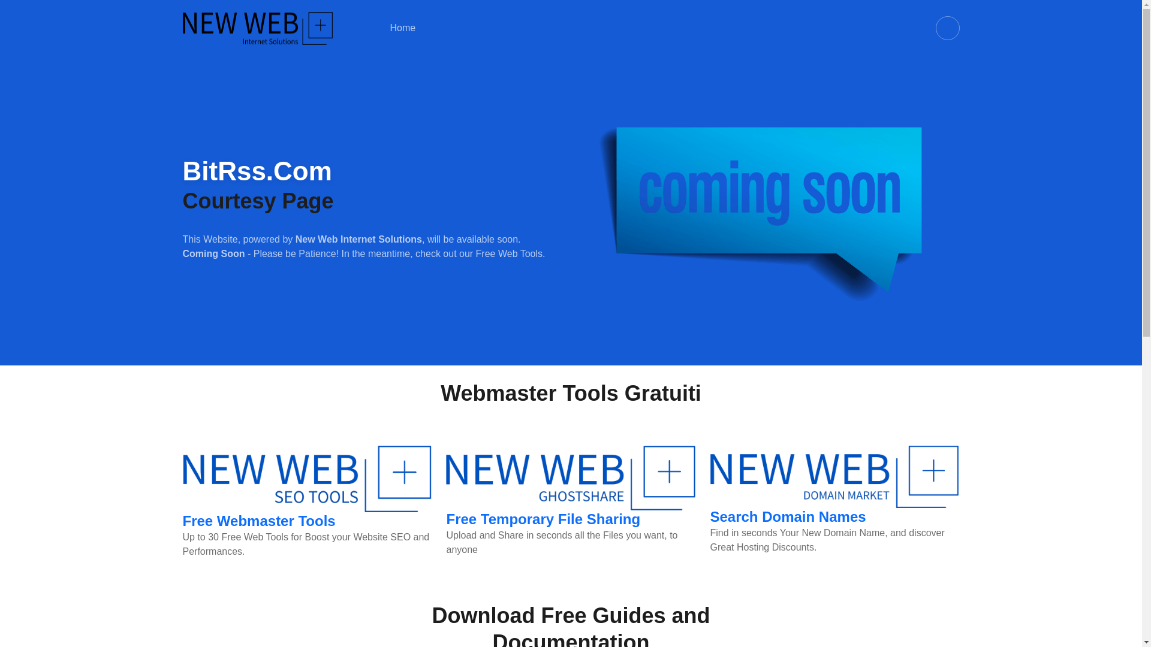  Describe the element at coordinates (402, 28) in the screenshot. I see `New Web Network` at that location.